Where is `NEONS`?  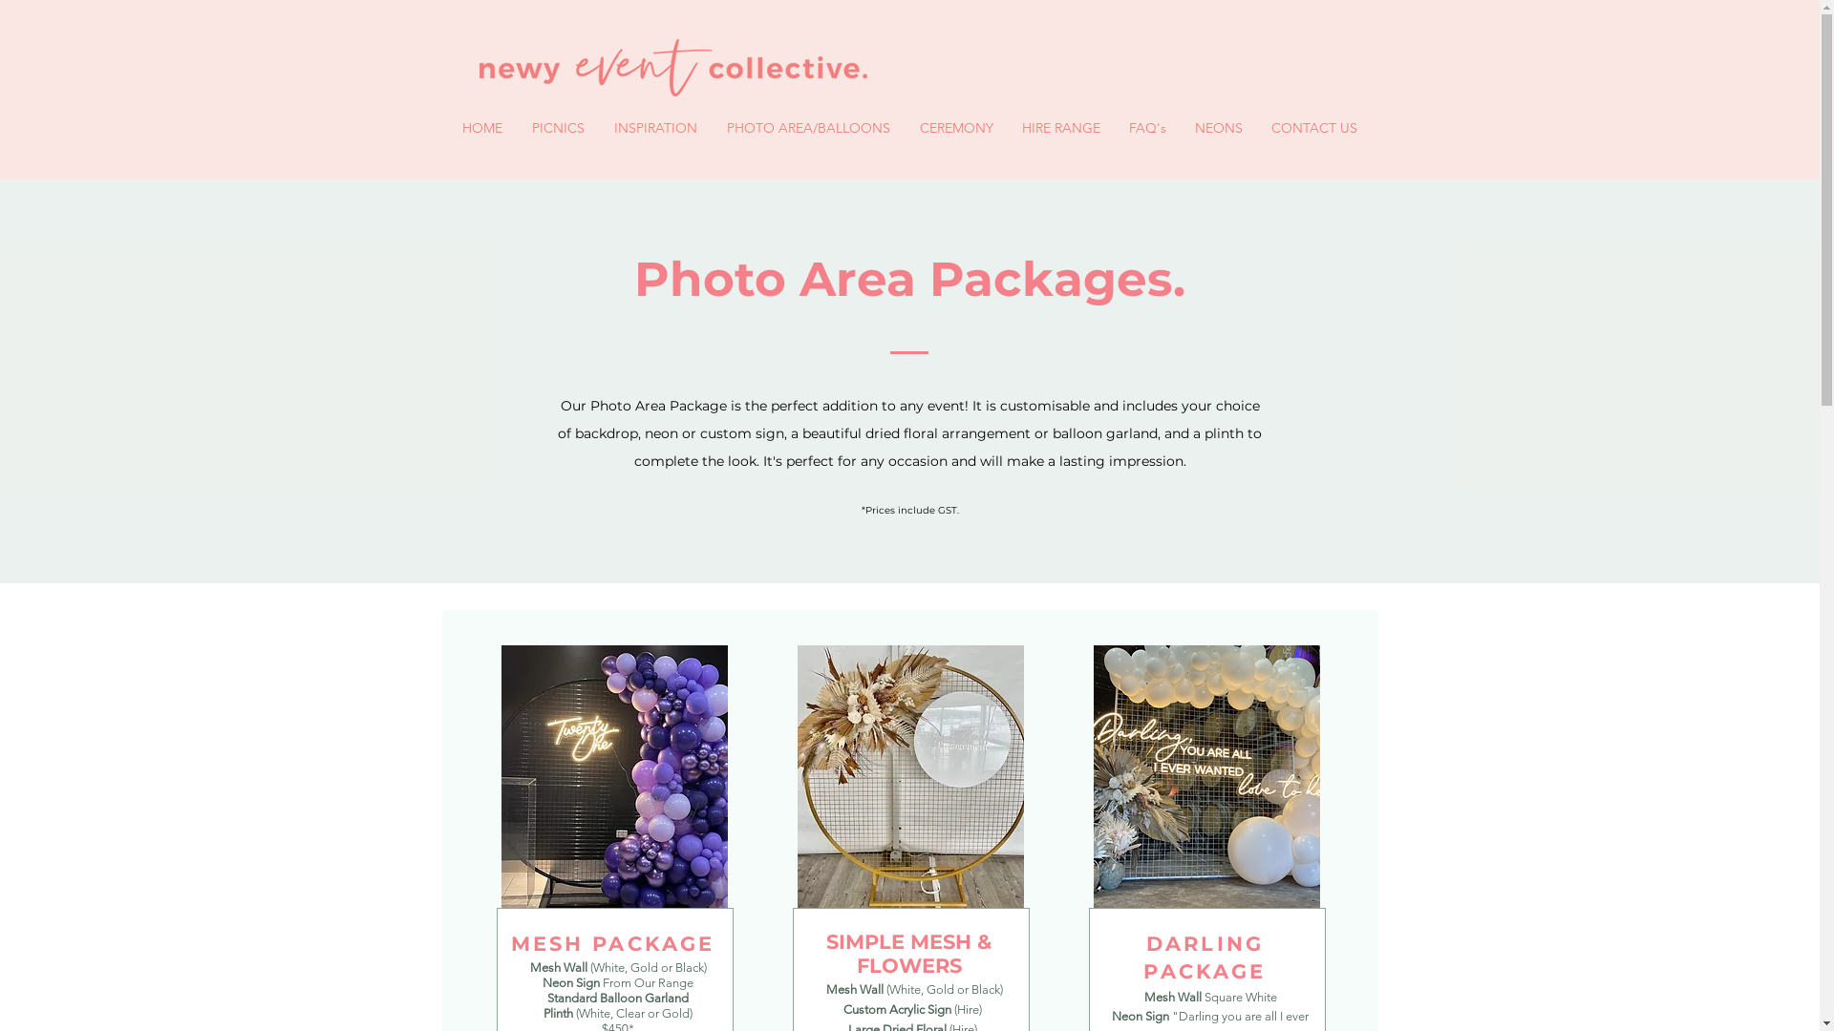 NEONS is located at coordinates (1219, 128).